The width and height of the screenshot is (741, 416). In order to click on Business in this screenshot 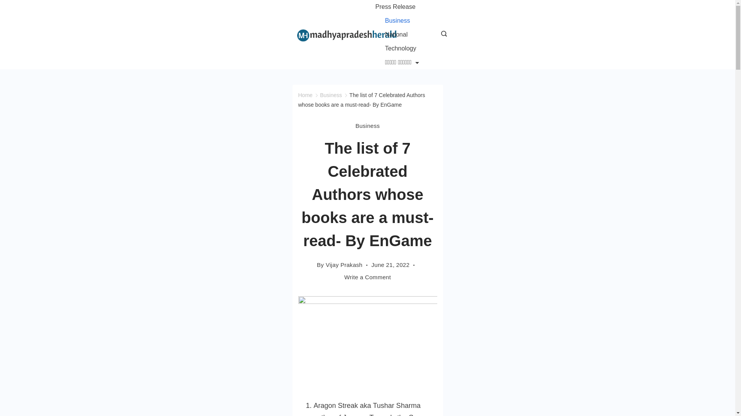, I will do `click(367, 126)`.